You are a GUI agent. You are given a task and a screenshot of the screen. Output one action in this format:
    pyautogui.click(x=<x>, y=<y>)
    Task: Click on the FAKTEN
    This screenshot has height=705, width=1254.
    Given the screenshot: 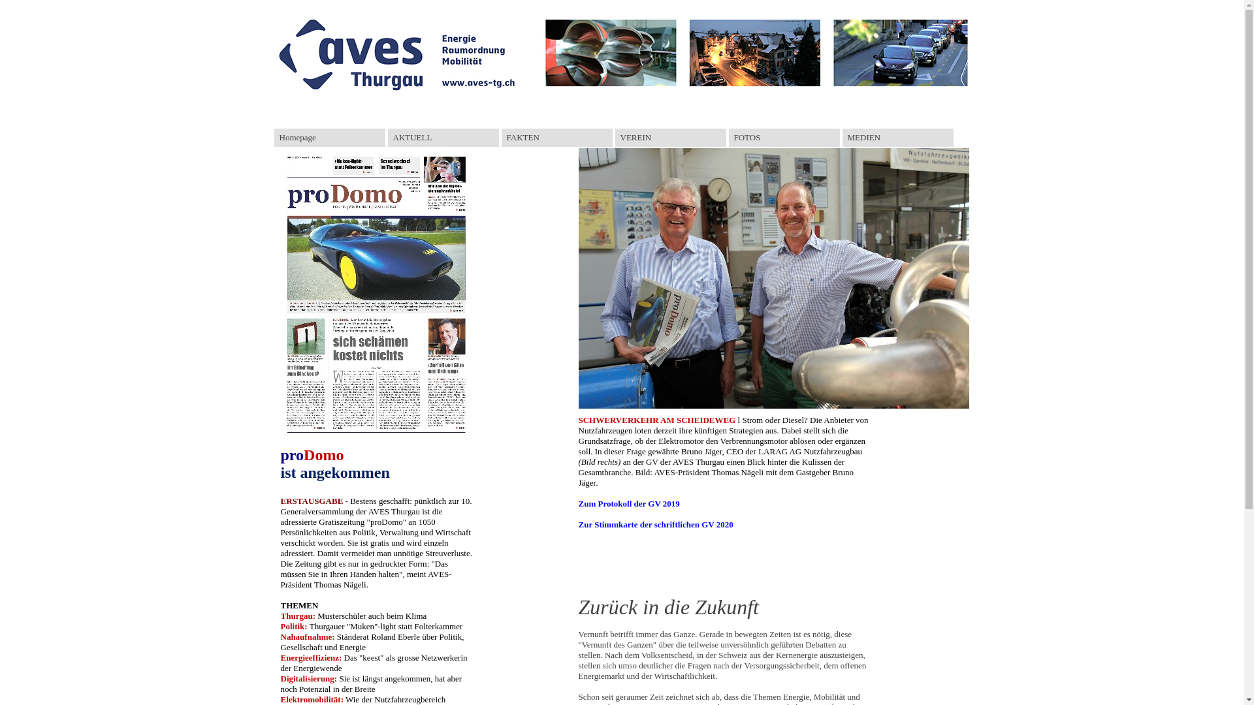 What is the action you would take?
    pyautogui.click(x=557, y=138)
    